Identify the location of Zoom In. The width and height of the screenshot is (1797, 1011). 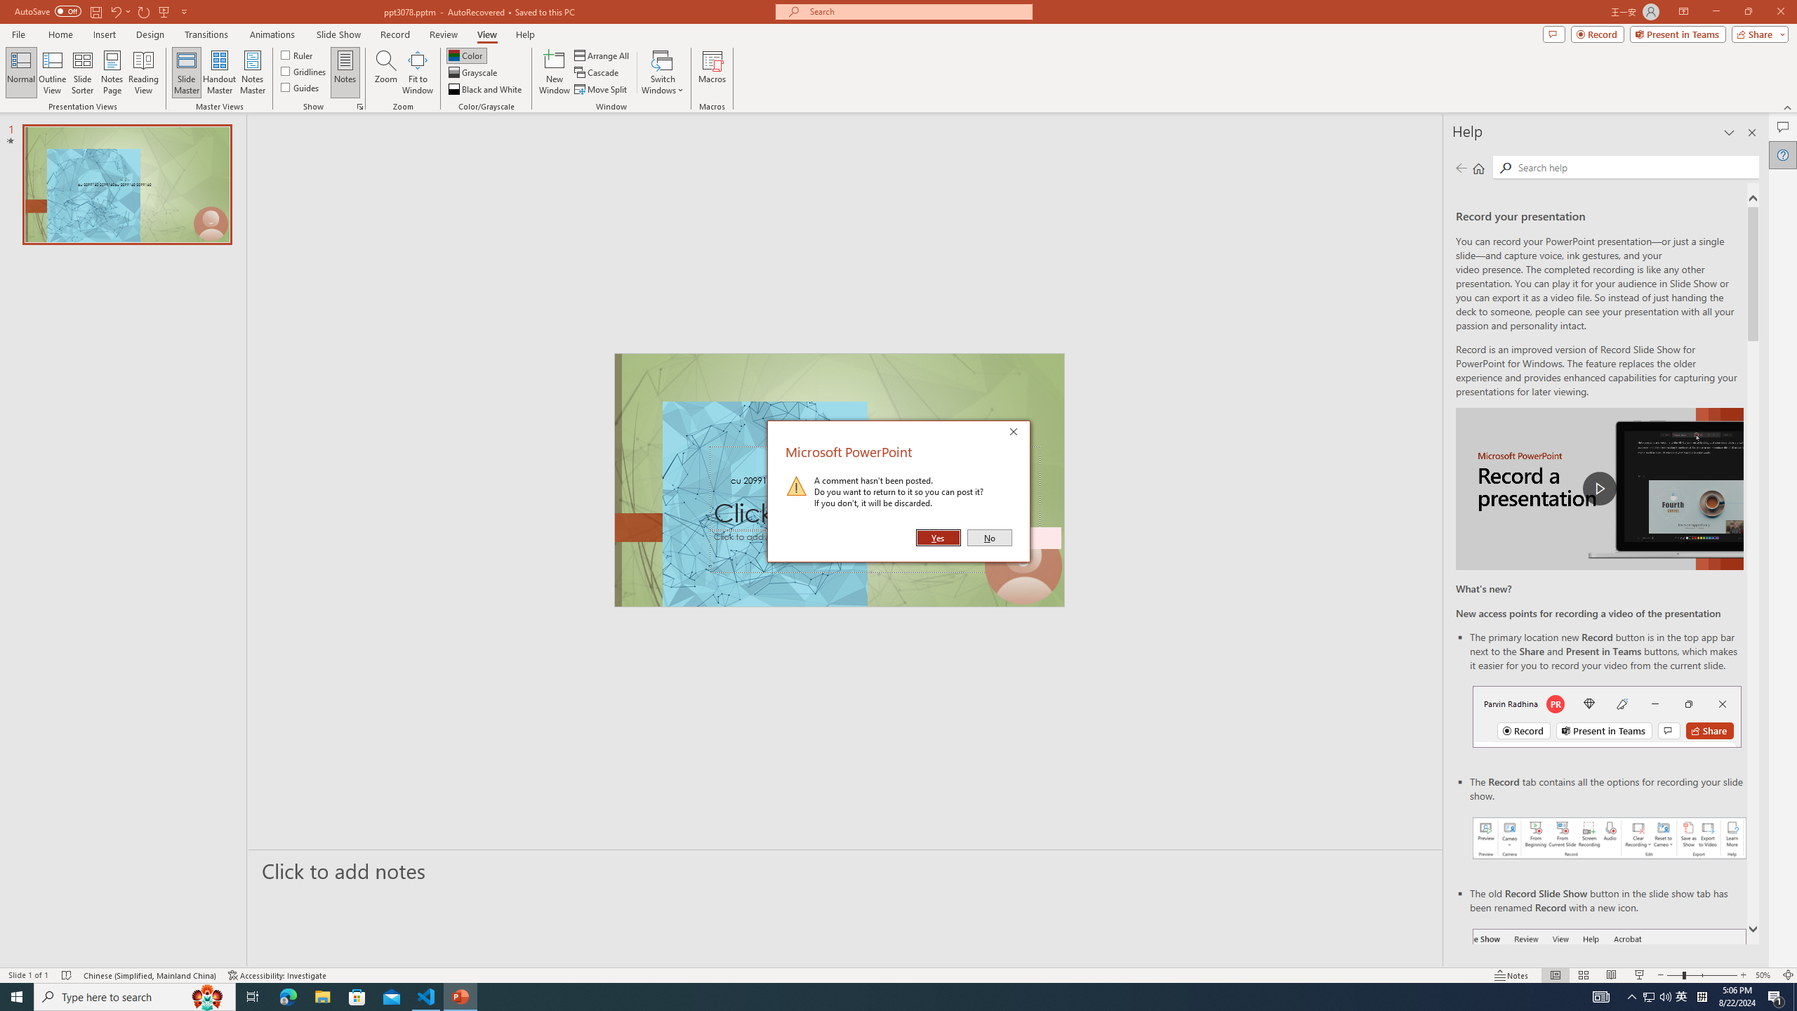
(288, 997).